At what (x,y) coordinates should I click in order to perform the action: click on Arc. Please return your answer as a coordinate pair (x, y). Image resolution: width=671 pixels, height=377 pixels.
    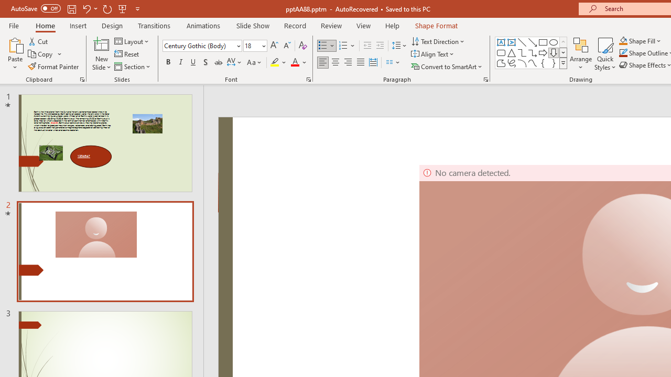
    Looking at the image, I should click on (522, 63).